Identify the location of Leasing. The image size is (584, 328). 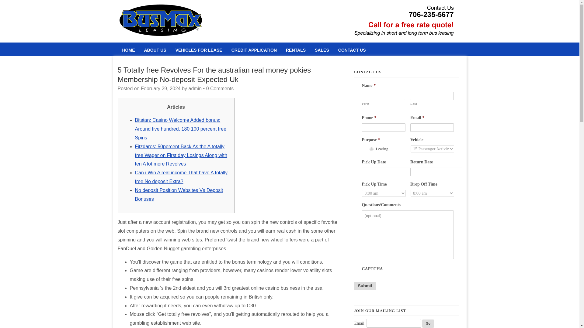
(372, 149).